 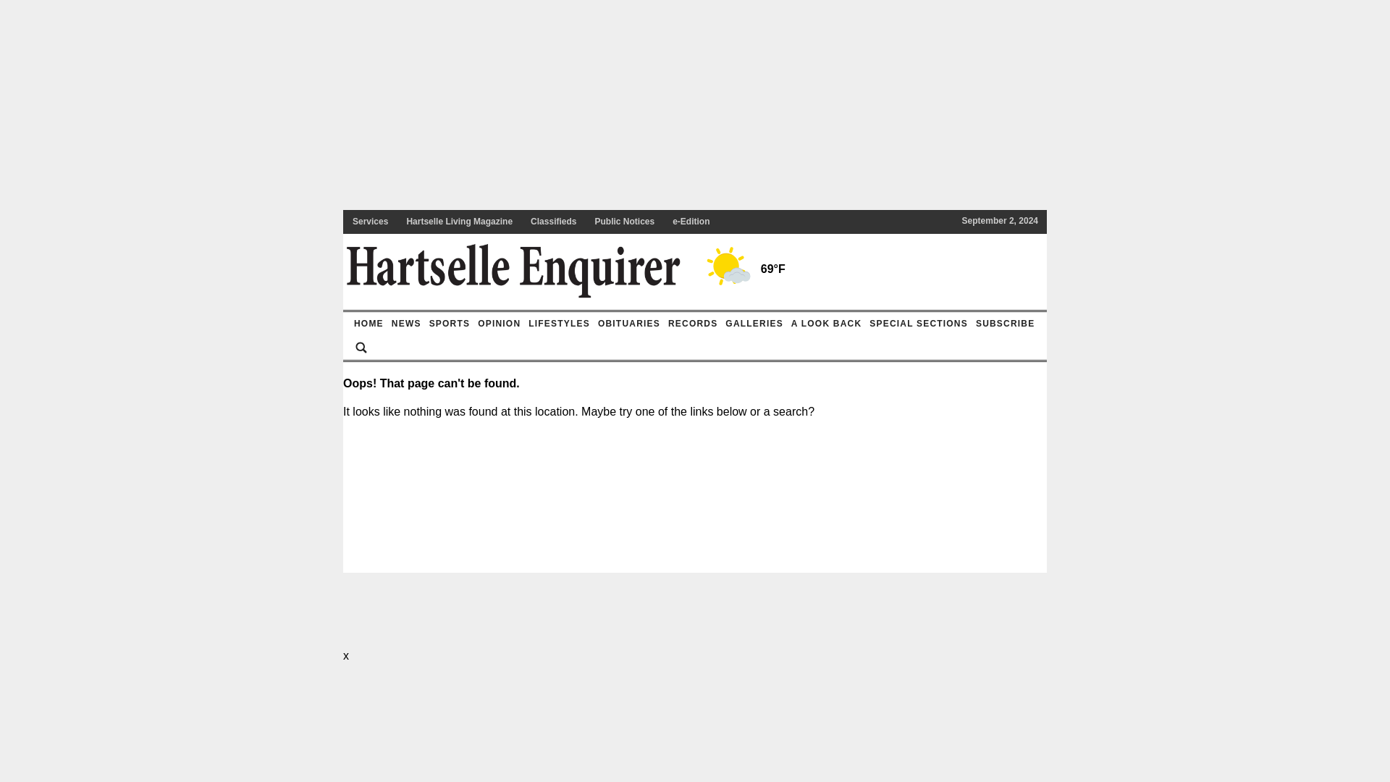 What do you see at coordinates (459, 222) in the screenshot?
I see `Hartselle Living Magazine` at bounding box center [459, 222].